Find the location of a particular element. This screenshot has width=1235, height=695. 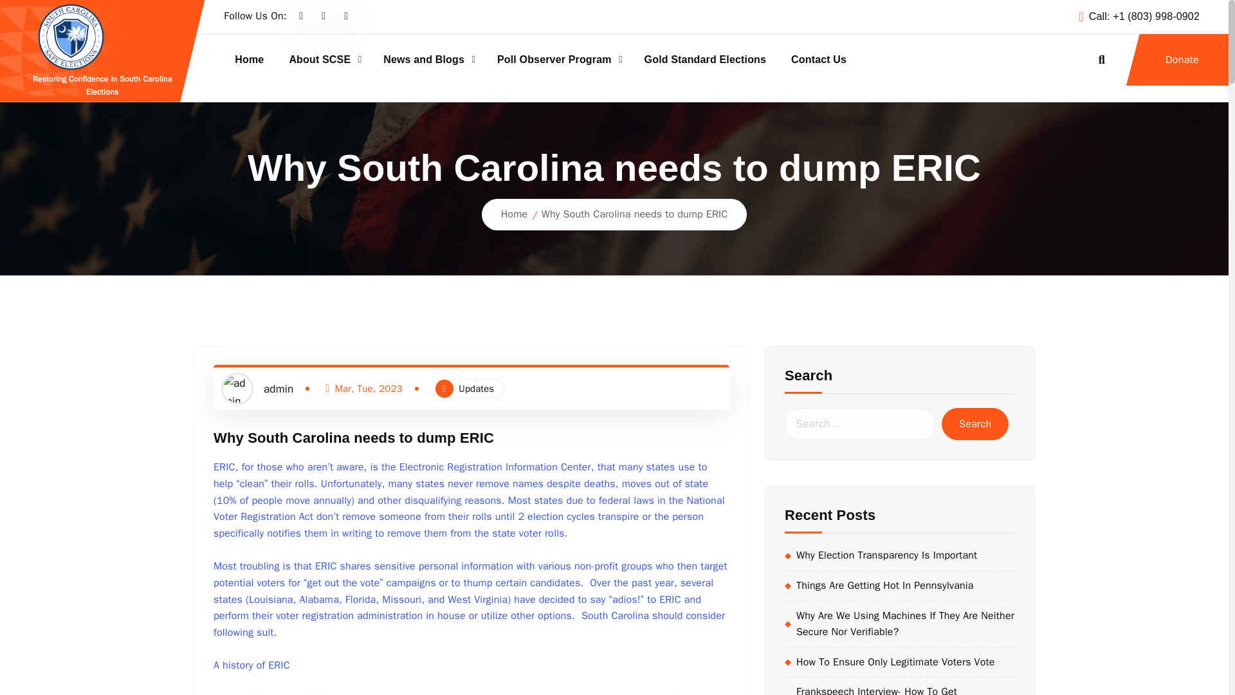

Contact Us is located at coordinates (818, 60).